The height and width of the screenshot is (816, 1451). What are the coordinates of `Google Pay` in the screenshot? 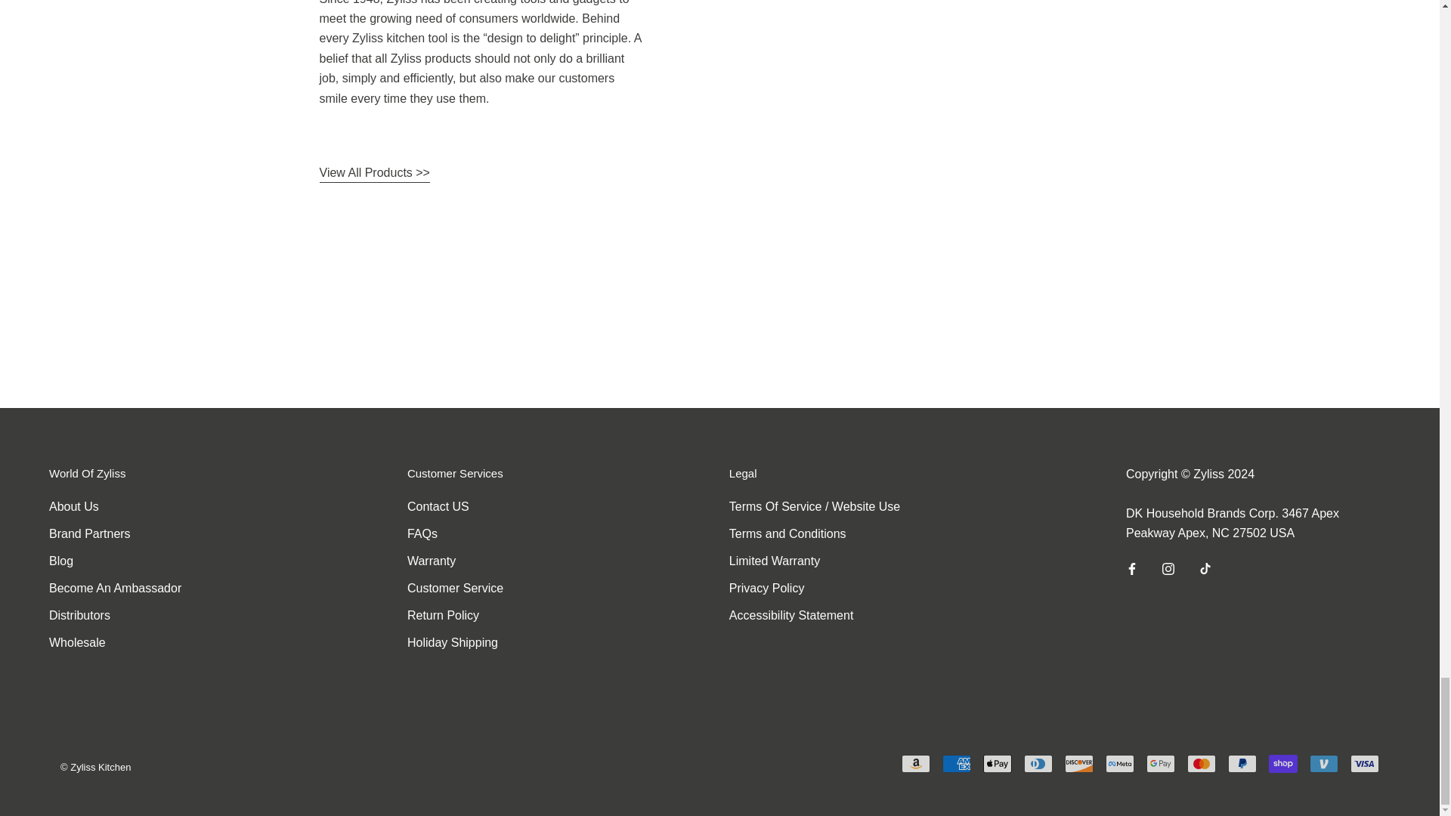 It's located at (1161, 763).